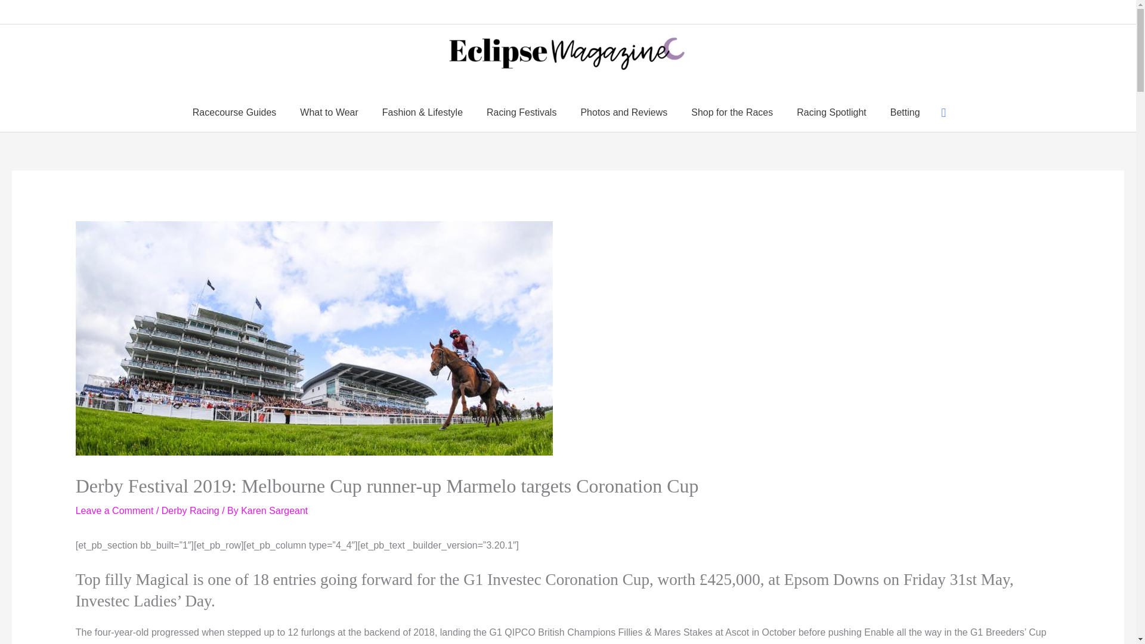  What do you see at coordinates (329, 112) in the screenshot?
I see `What to Wear` at bounding box center [329, 112].